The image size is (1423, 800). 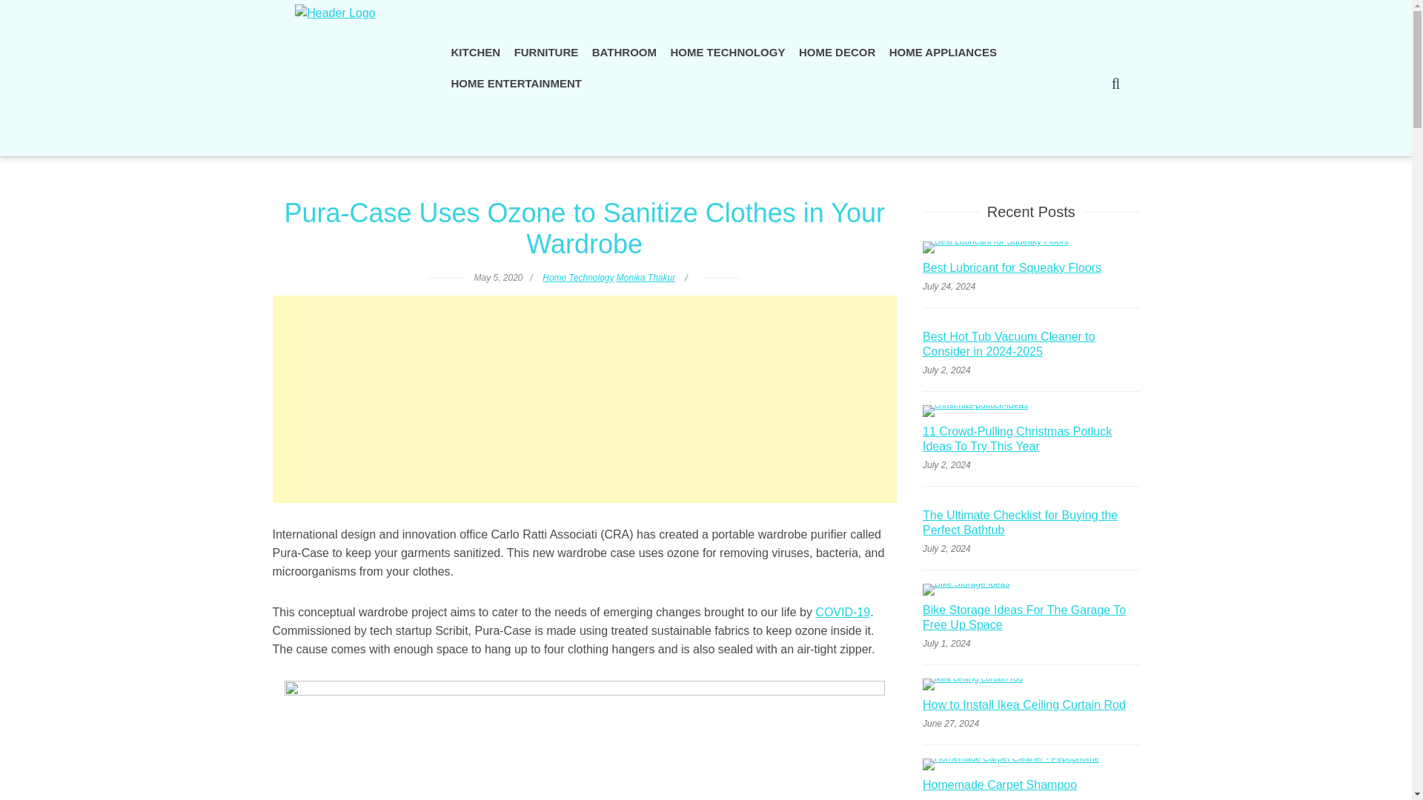 What do you see at coordinates (999, 787) in the screenshot?
I see `Homemade Carpet Shampoo` at bounding box center [999, 787].